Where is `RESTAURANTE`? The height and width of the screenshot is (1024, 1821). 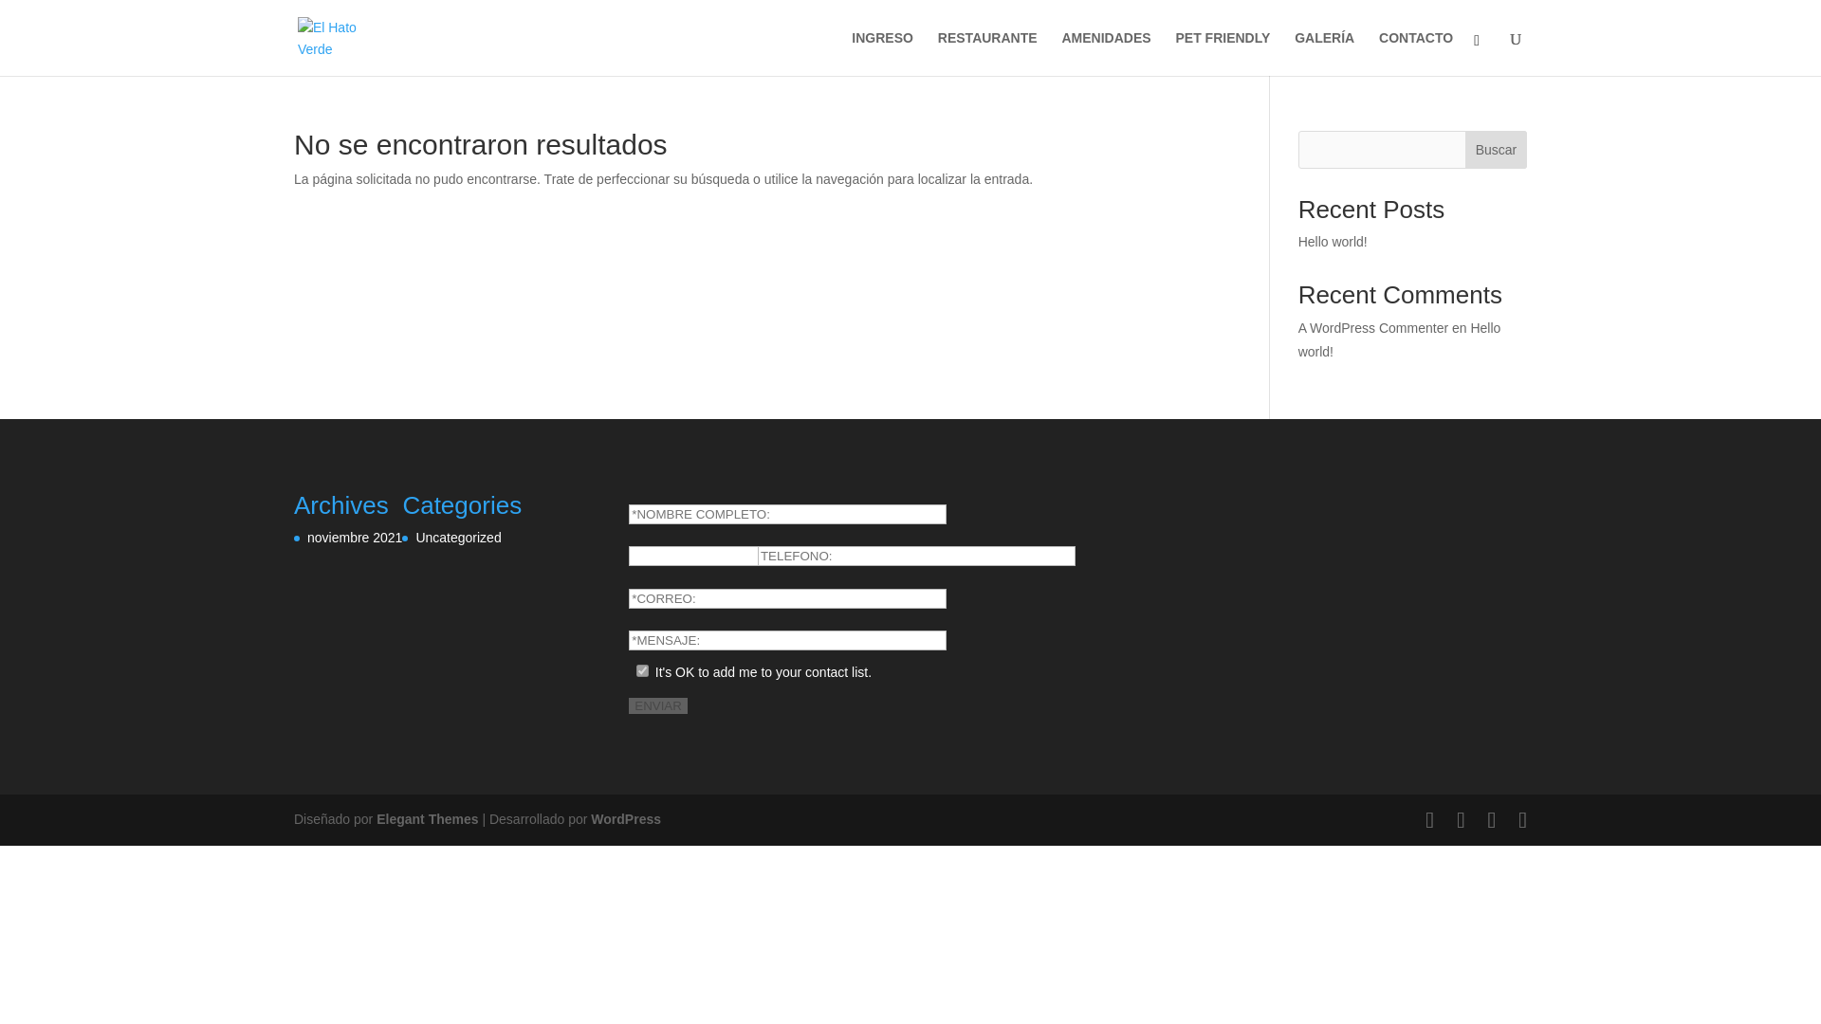
RESTAURANTE is located at coordinates (987, 53).